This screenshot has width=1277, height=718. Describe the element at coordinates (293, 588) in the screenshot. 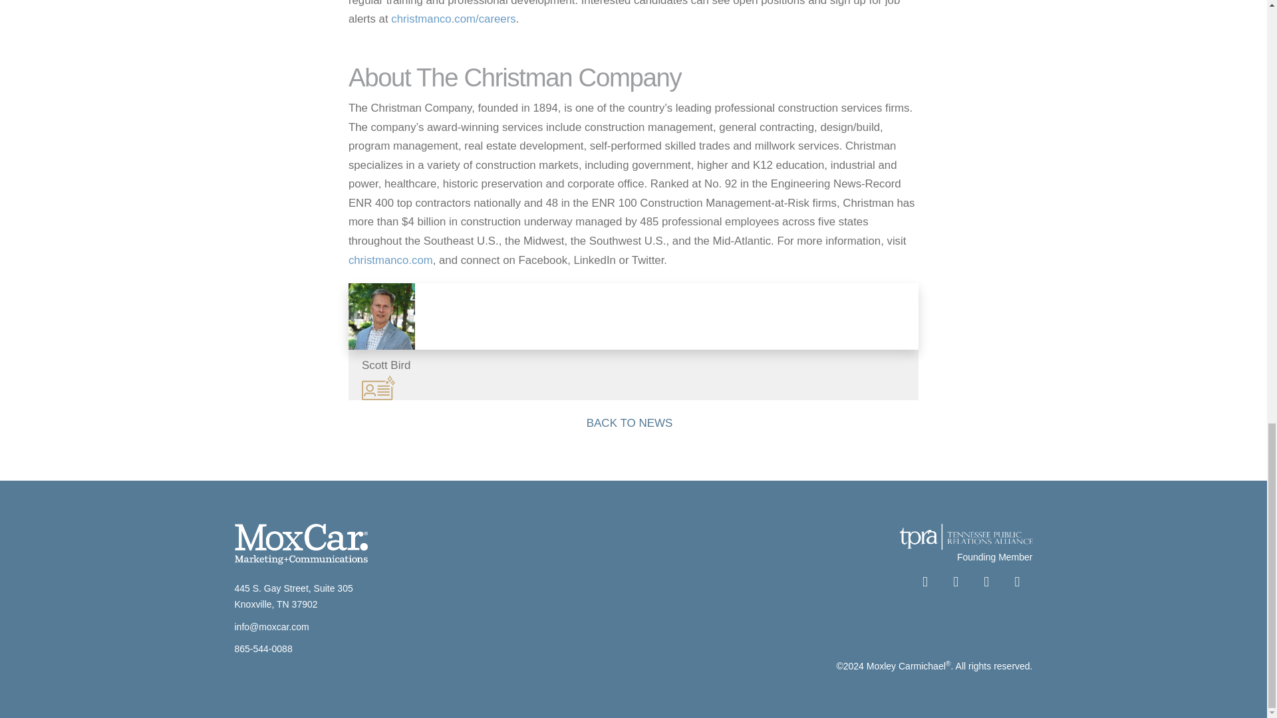

I see `445 S. Gay Street, Suite 305` at that location.